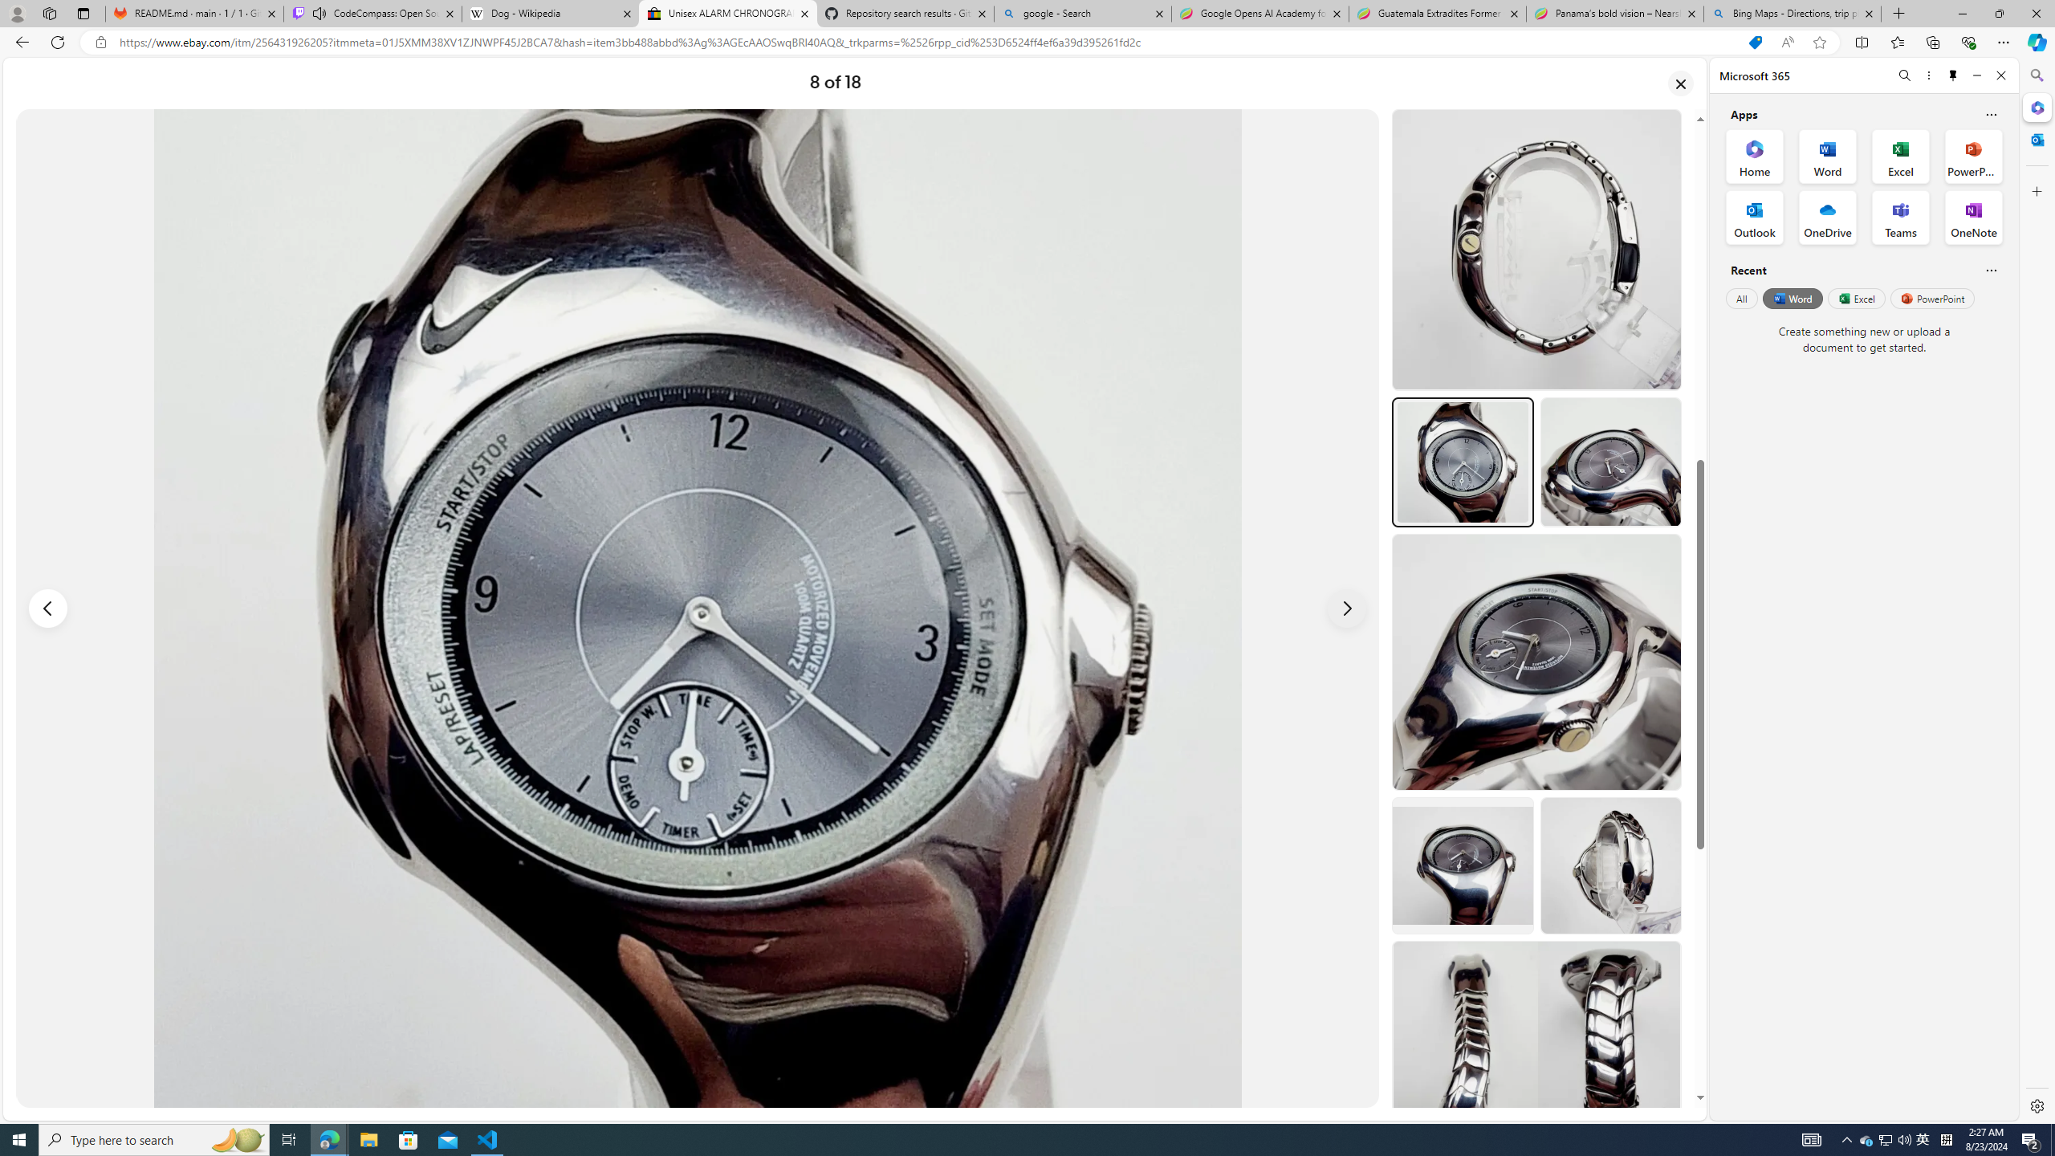  Describe the element at coordinates (1991, 270) in the screenshot. I see `Is this helpful?` at that location.